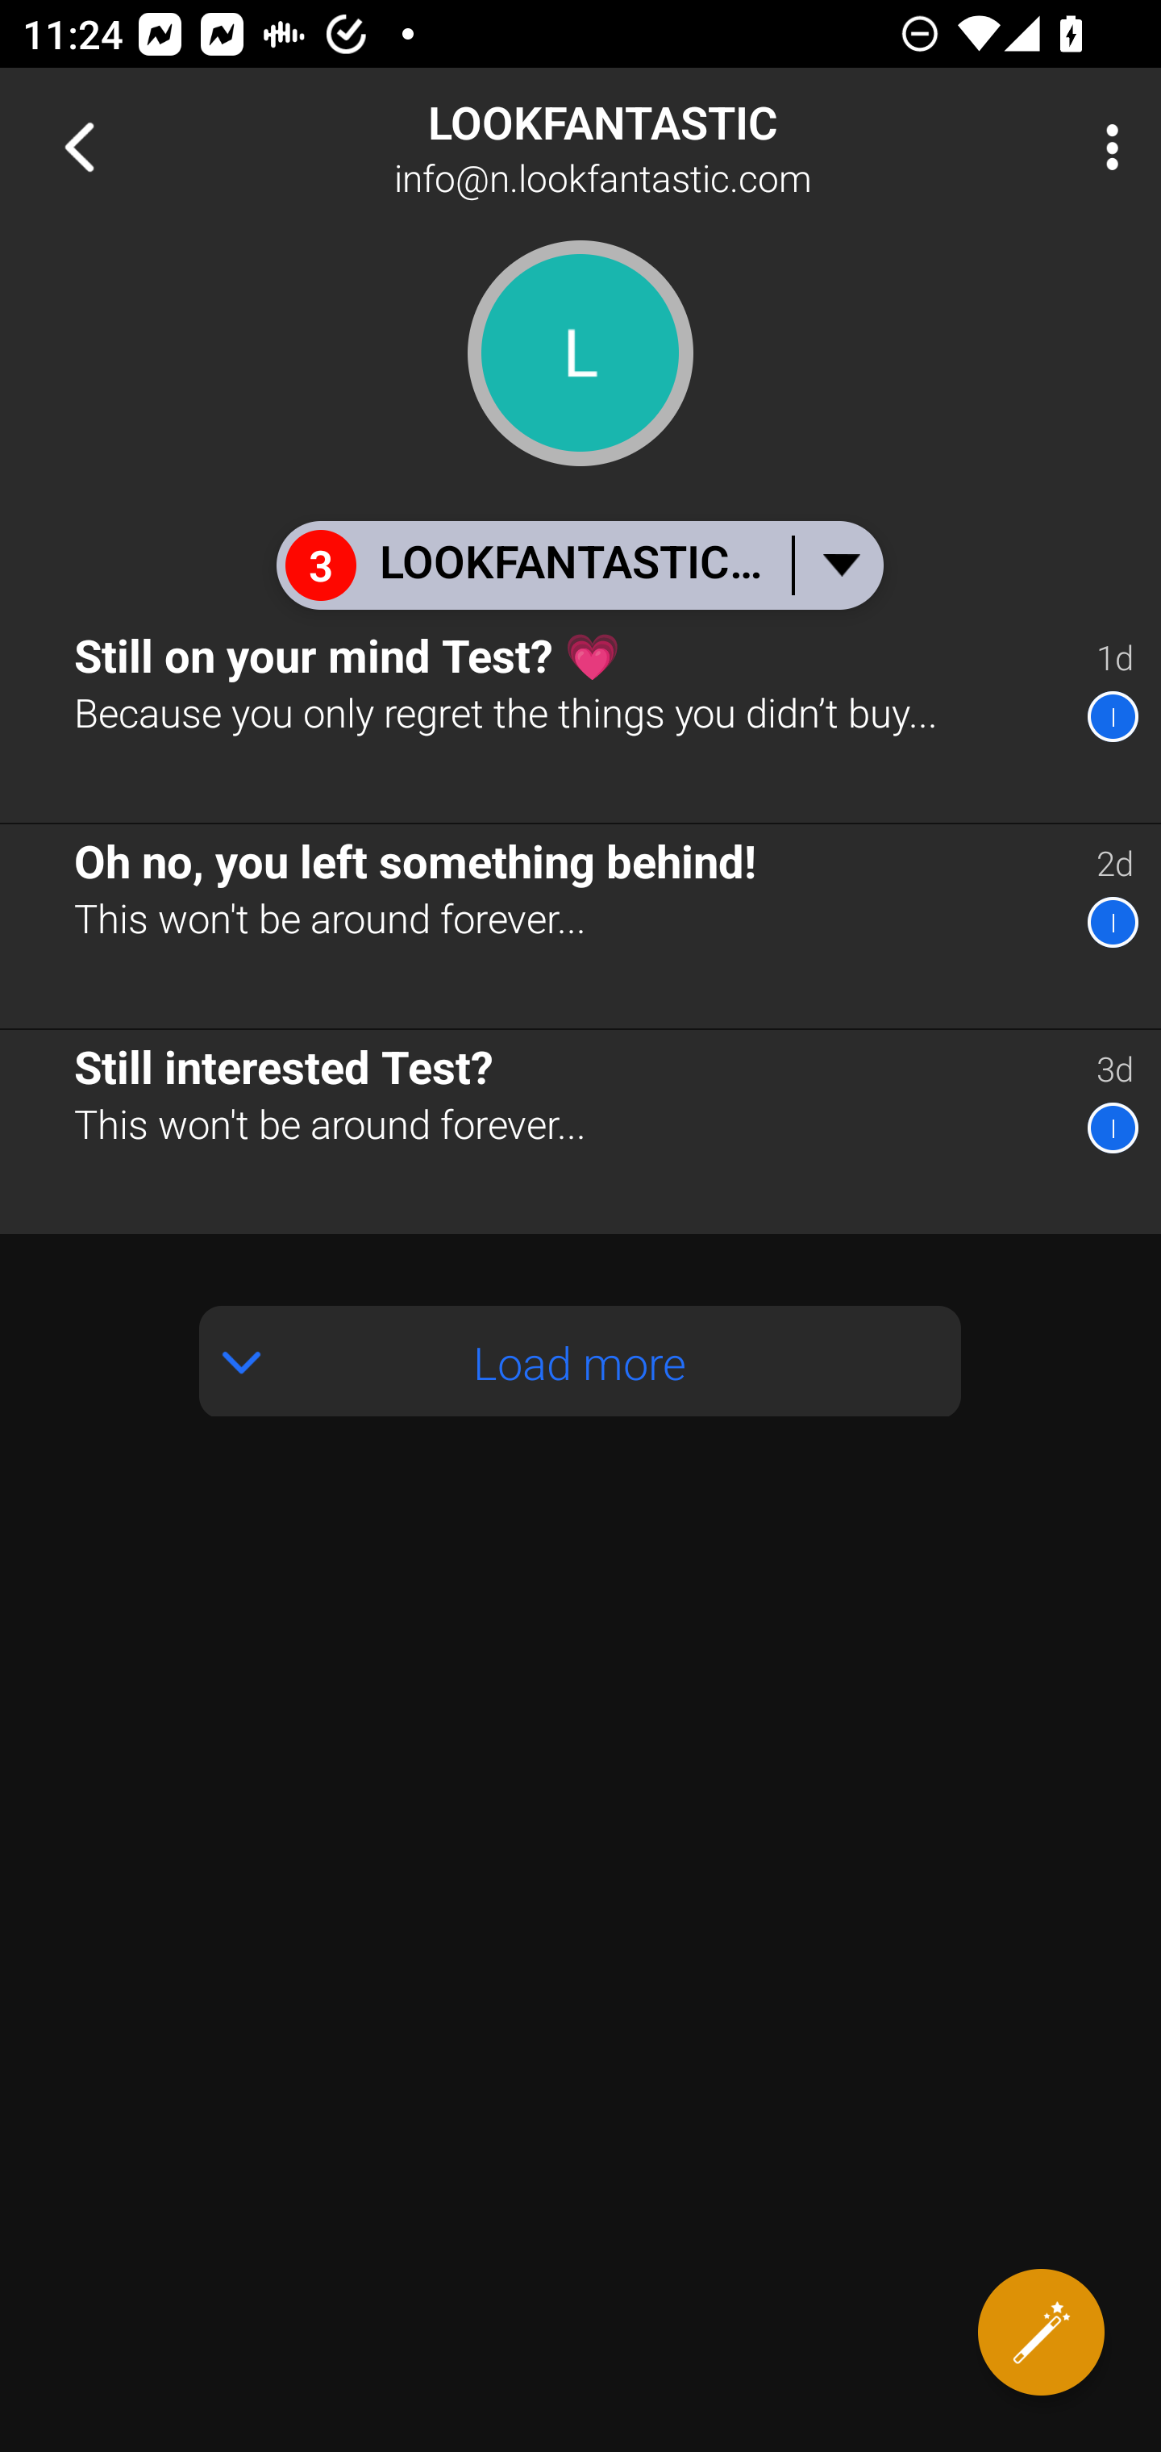 The image size is (1161, 2452). Describe the element at coordinates (579, 565) in the screenshot. I see `3 LOOKFANTASTIC & You` at that location.